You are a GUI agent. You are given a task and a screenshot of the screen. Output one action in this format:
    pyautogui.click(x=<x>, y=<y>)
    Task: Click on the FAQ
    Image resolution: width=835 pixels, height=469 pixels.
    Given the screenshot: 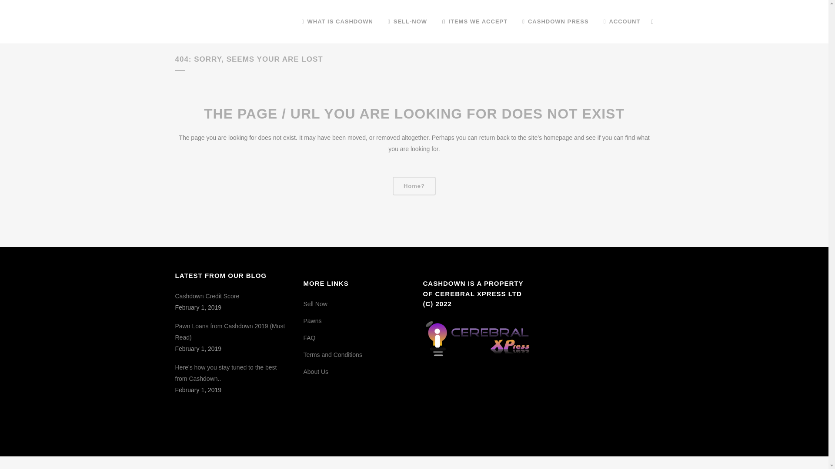 What is the action you would take?
    pyautogui.click(x=310, y=338)
    